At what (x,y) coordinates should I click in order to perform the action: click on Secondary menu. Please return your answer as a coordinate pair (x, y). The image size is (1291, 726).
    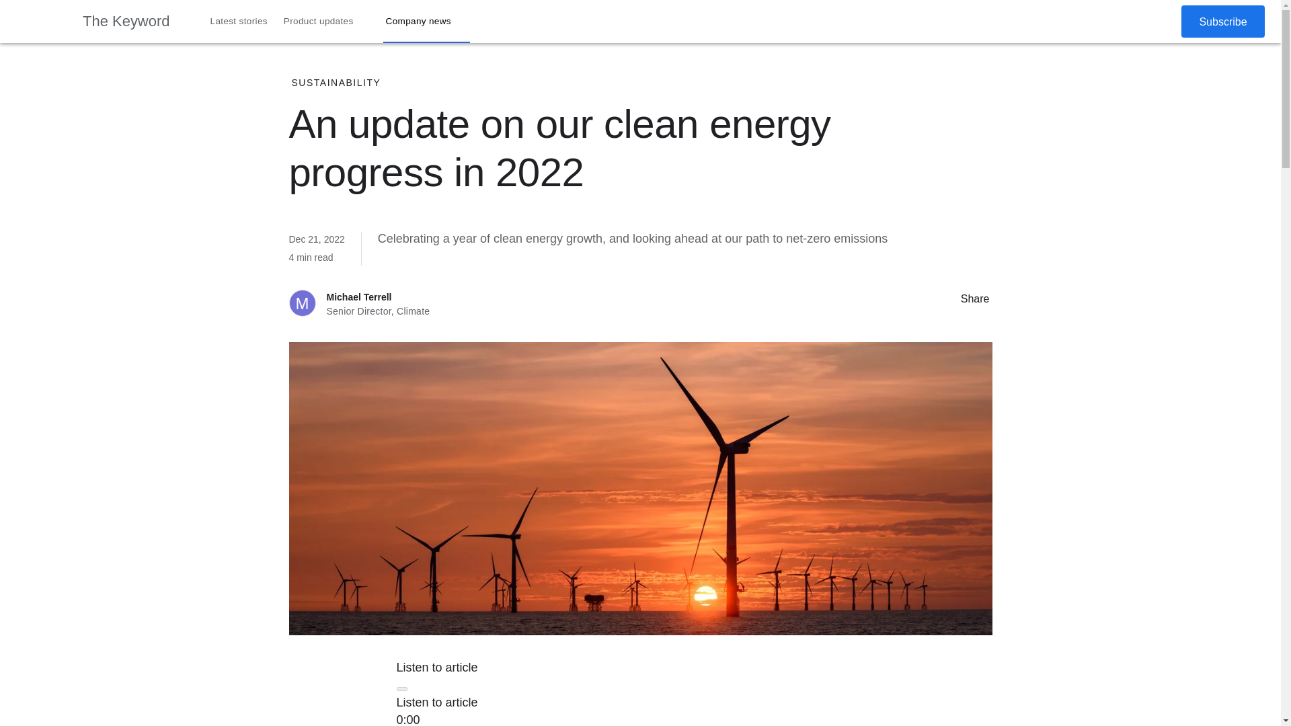
    Looking at the image, I should click on (1160, 22).